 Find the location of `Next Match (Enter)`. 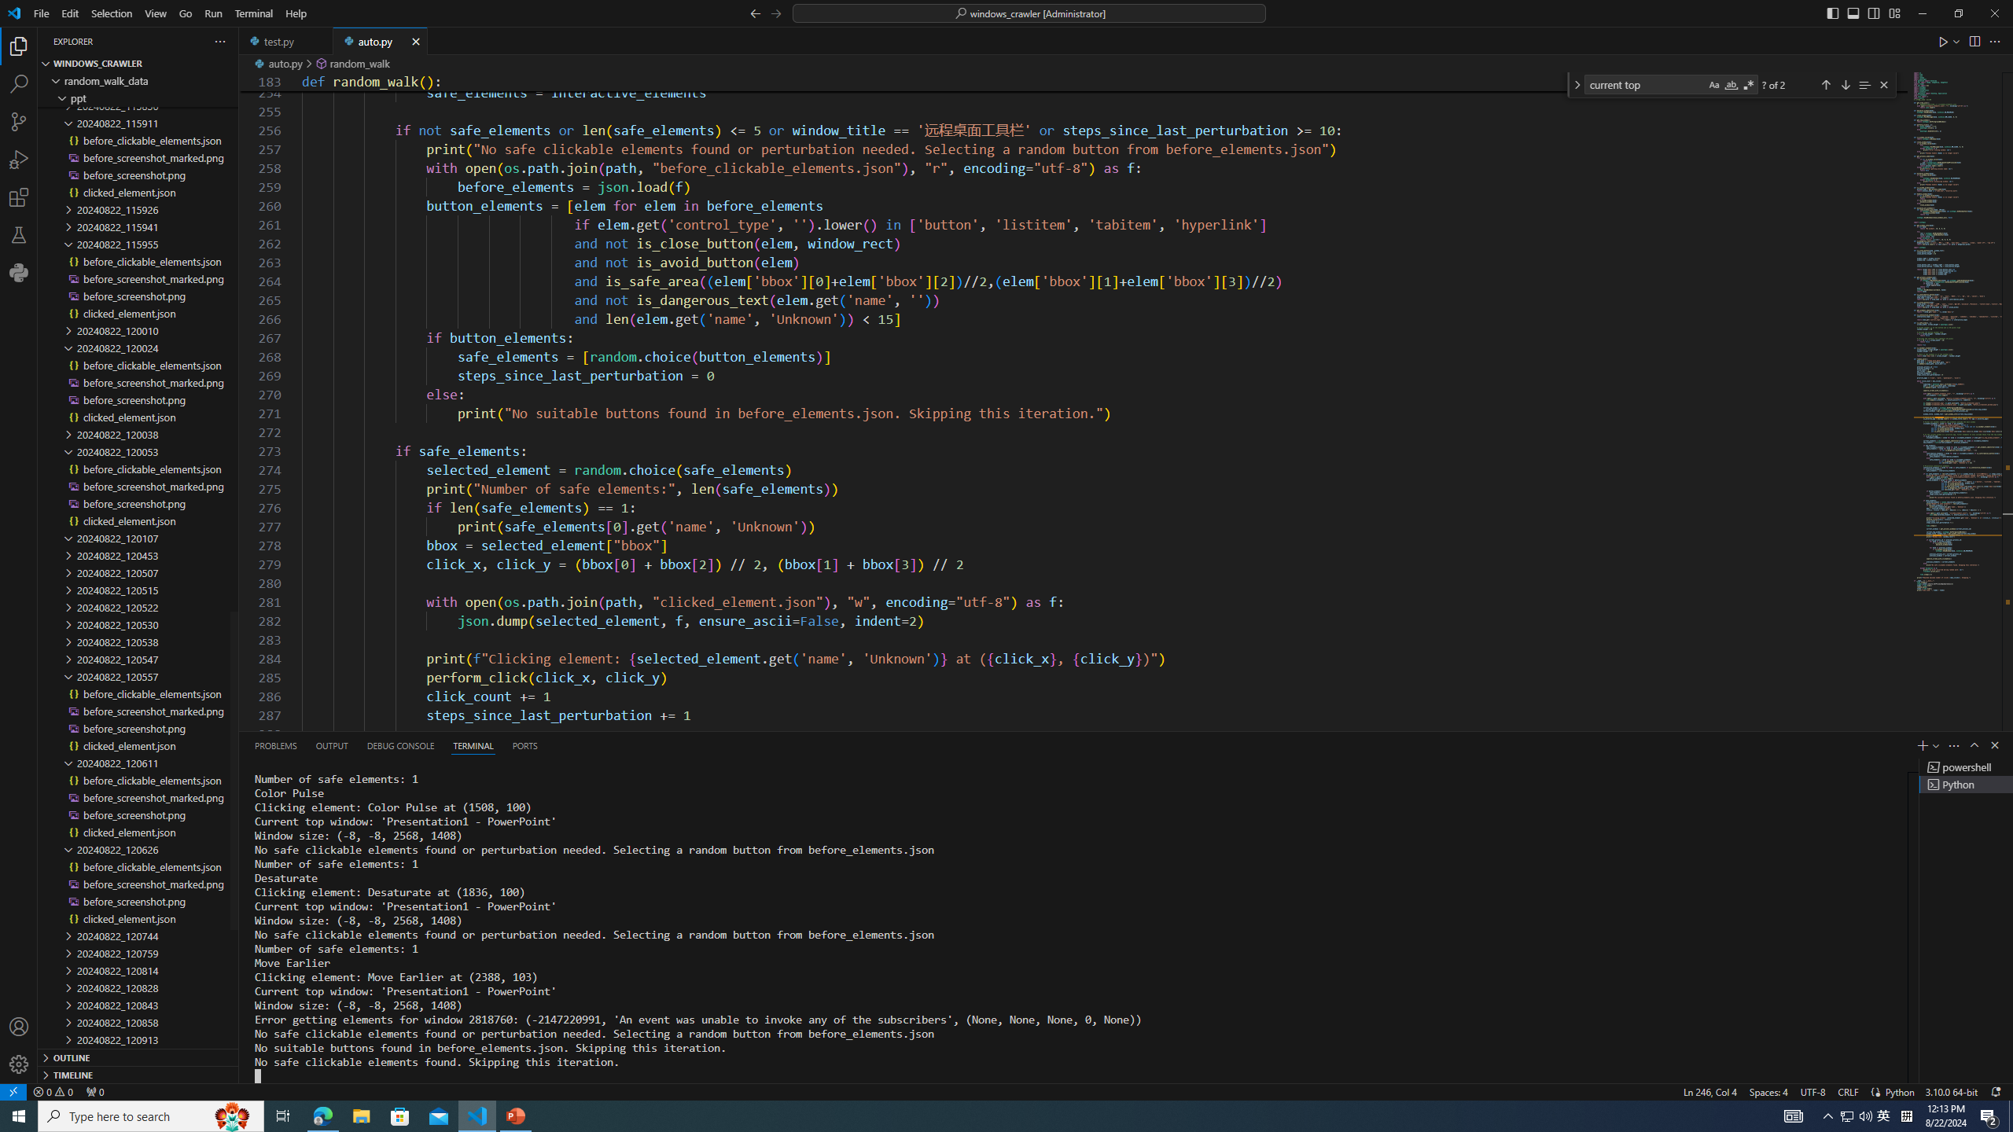

Next Match (Enter) is located at coordinates (1845, 85).